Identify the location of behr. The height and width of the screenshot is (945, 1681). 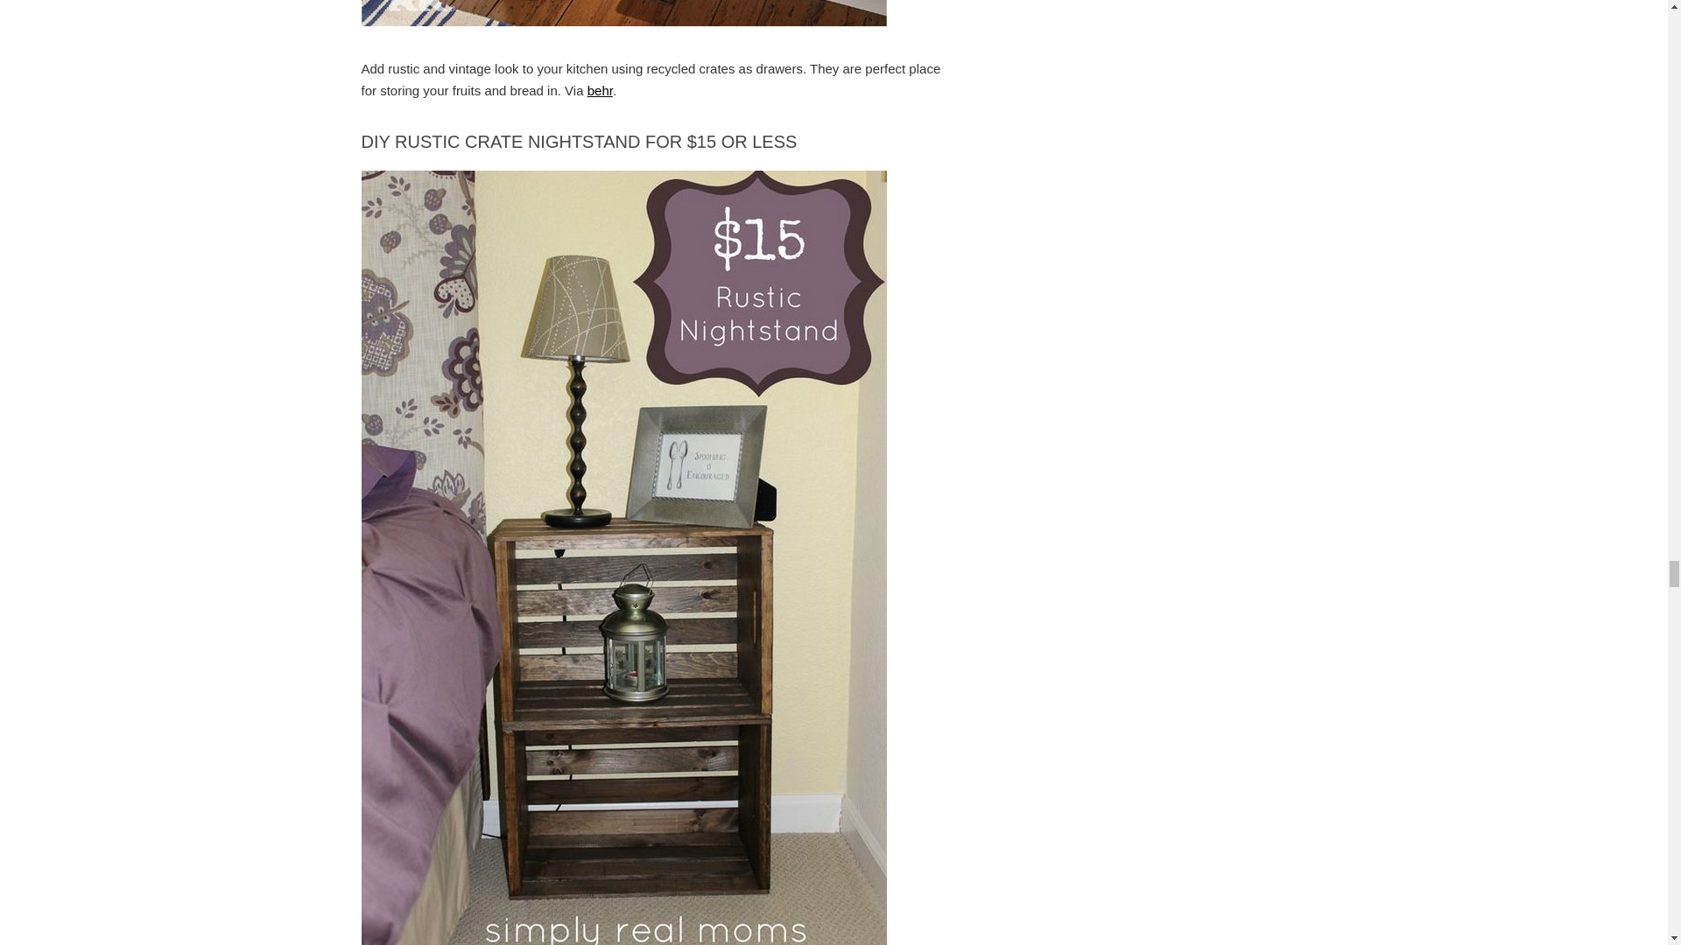
(600, 91).